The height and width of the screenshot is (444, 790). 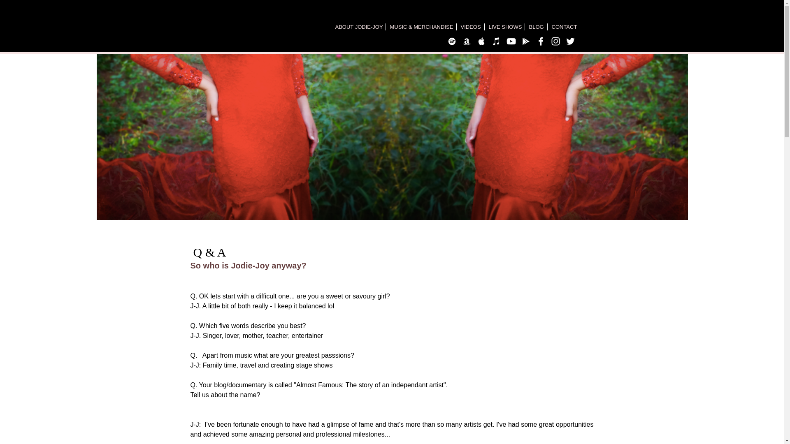 What do you see at coordinates (504, 27) in the screenshot?
I see `LIVE SHOWS` at bounding box center [504, 27].